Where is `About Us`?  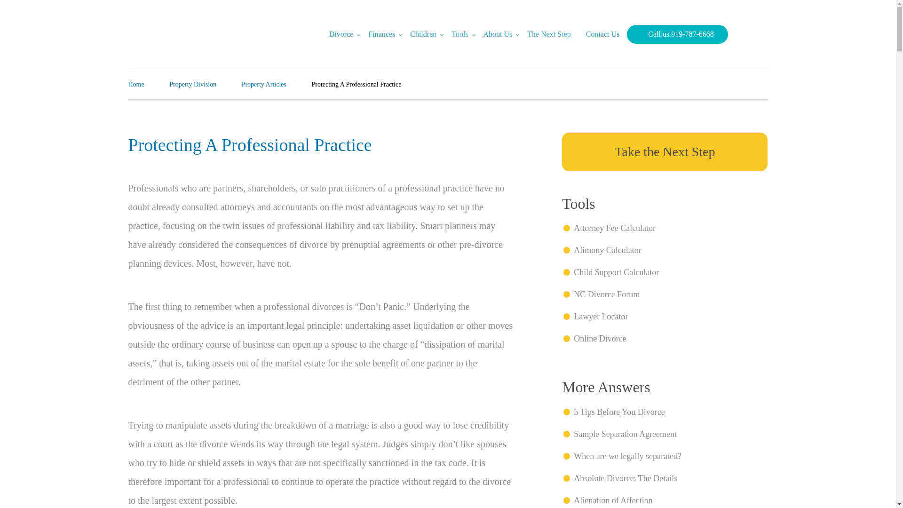 About Us is located at coordinates (498, 34).